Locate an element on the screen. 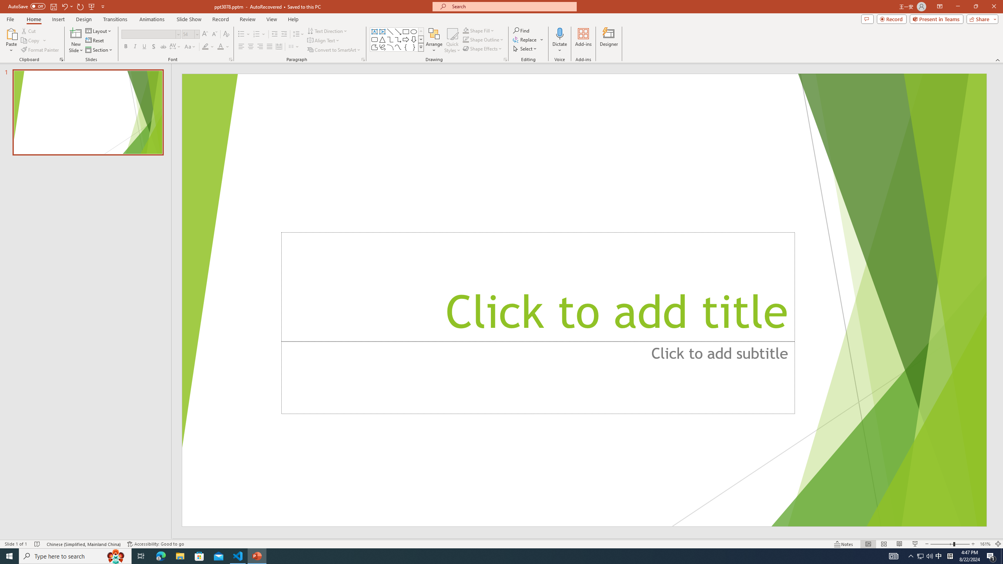 The height and width of the screenshot is (564, 1003). Paste is located at coordinates (11, 40).